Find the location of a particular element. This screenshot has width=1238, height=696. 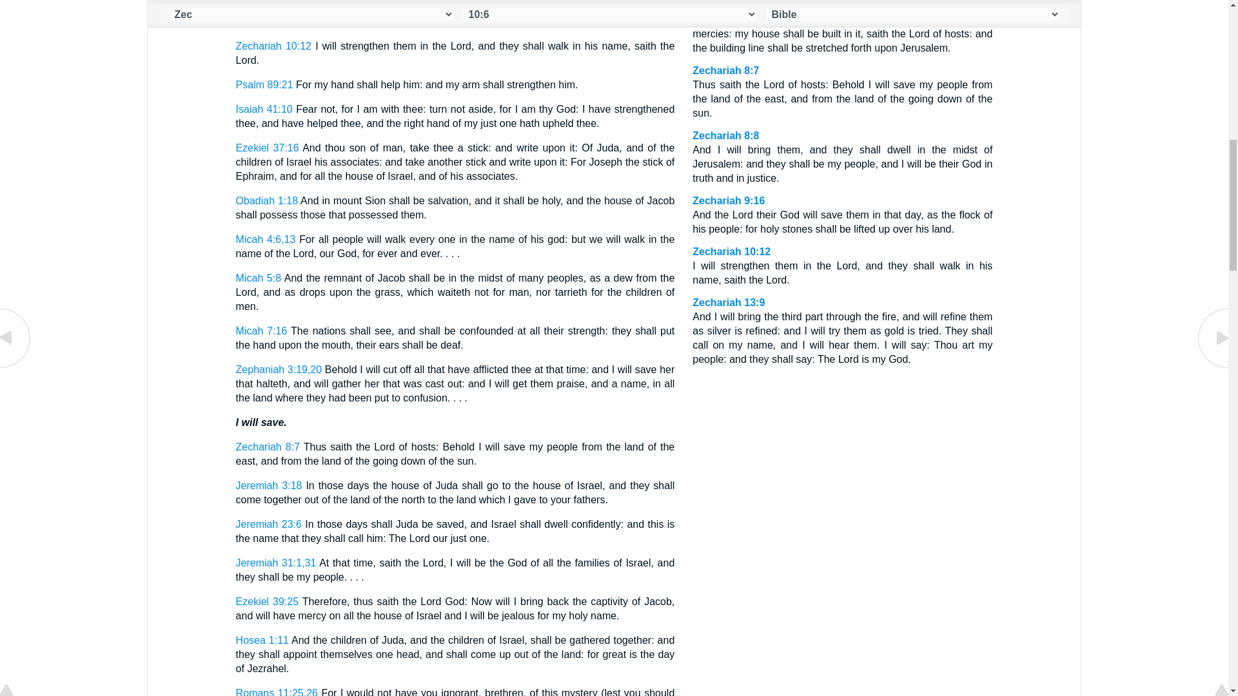

Micah 7:16 is located at coordinates (262, 331).